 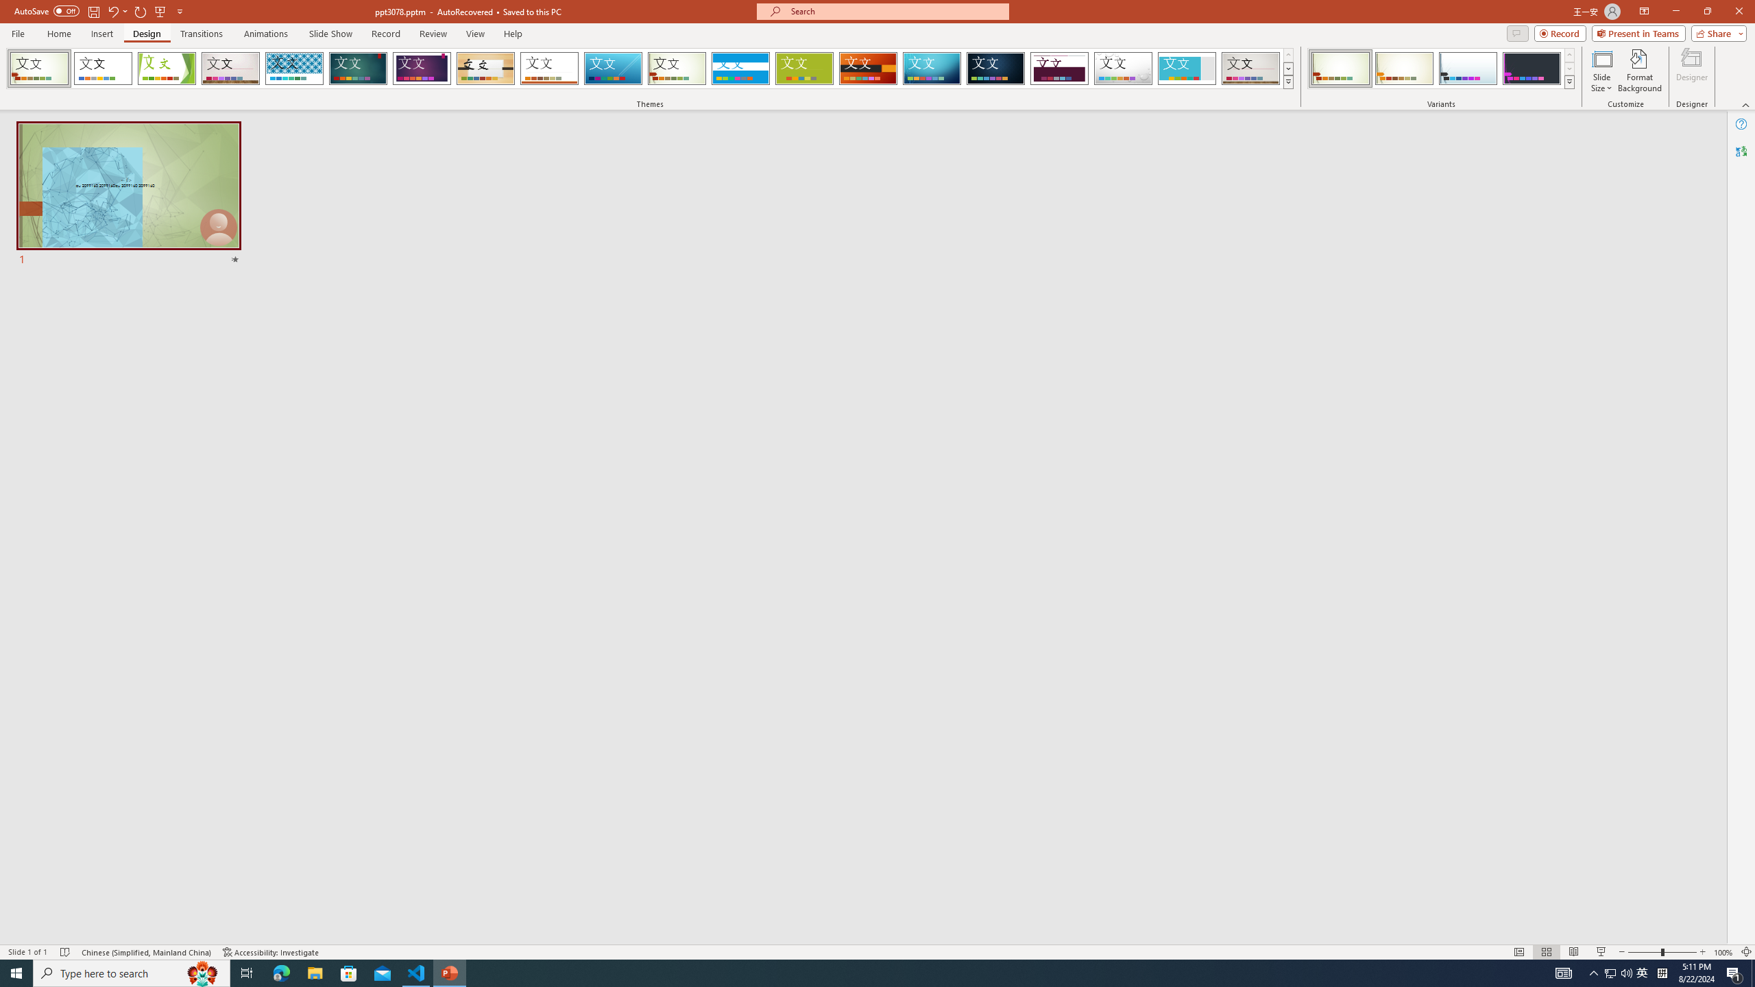 What do you see at coordinates (486, 69) in the screenshot?
I see `Organic` at bounding box center [486, 69].